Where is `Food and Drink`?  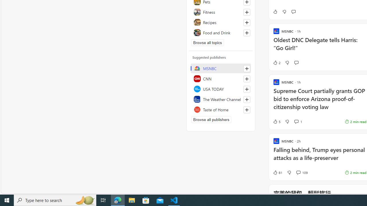 Food and Drink is located at coordinates (221, 33).